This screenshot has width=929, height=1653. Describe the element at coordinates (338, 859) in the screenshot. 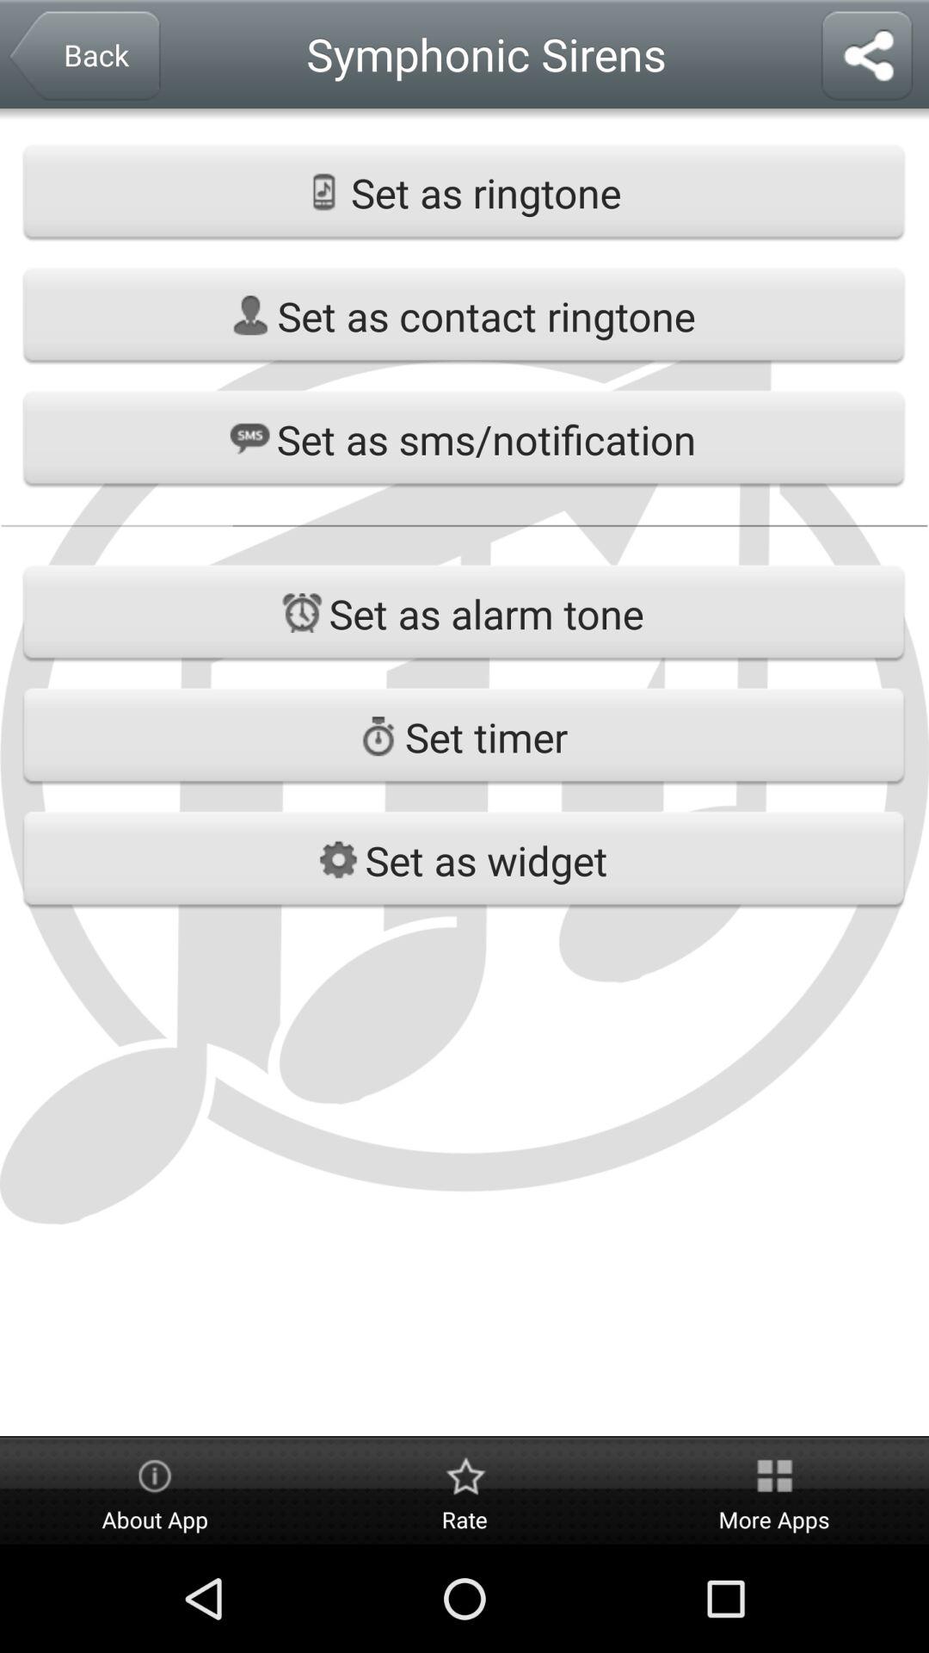

I see `select the icon of settings at last button from symphonic sirens` at that location.